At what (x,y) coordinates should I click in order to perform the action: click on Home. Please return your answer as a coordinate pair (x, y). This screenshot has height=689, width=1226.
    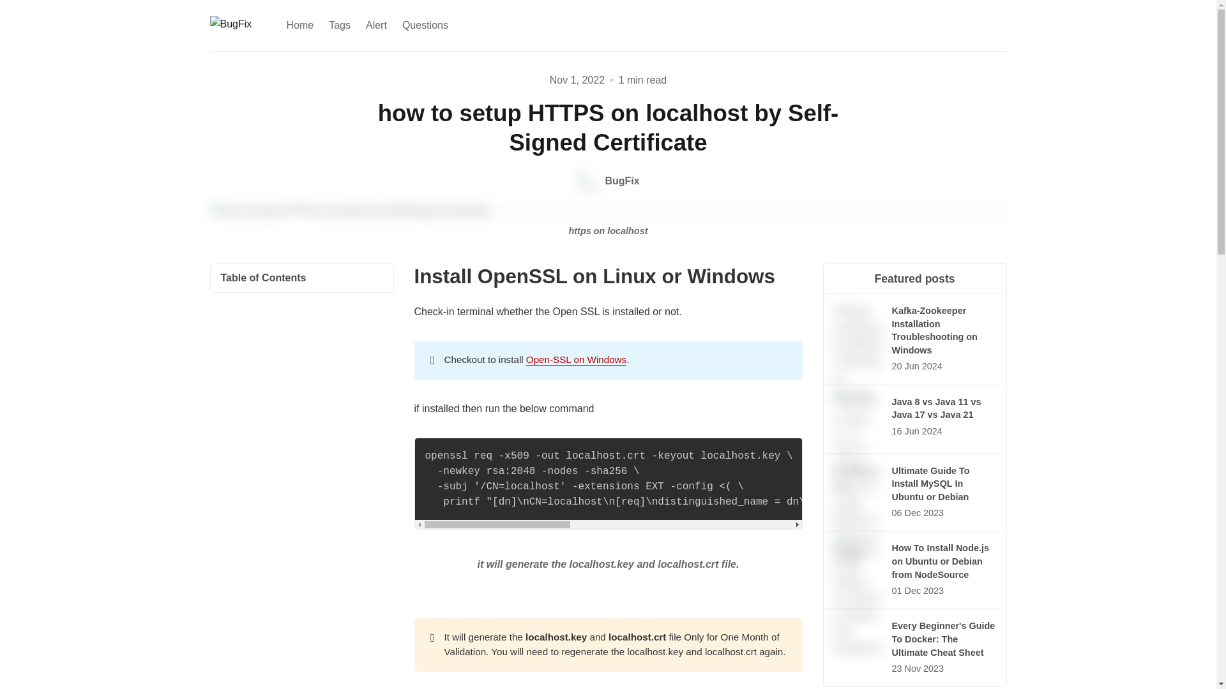
    Looking at the image, I should click on (299, 25).